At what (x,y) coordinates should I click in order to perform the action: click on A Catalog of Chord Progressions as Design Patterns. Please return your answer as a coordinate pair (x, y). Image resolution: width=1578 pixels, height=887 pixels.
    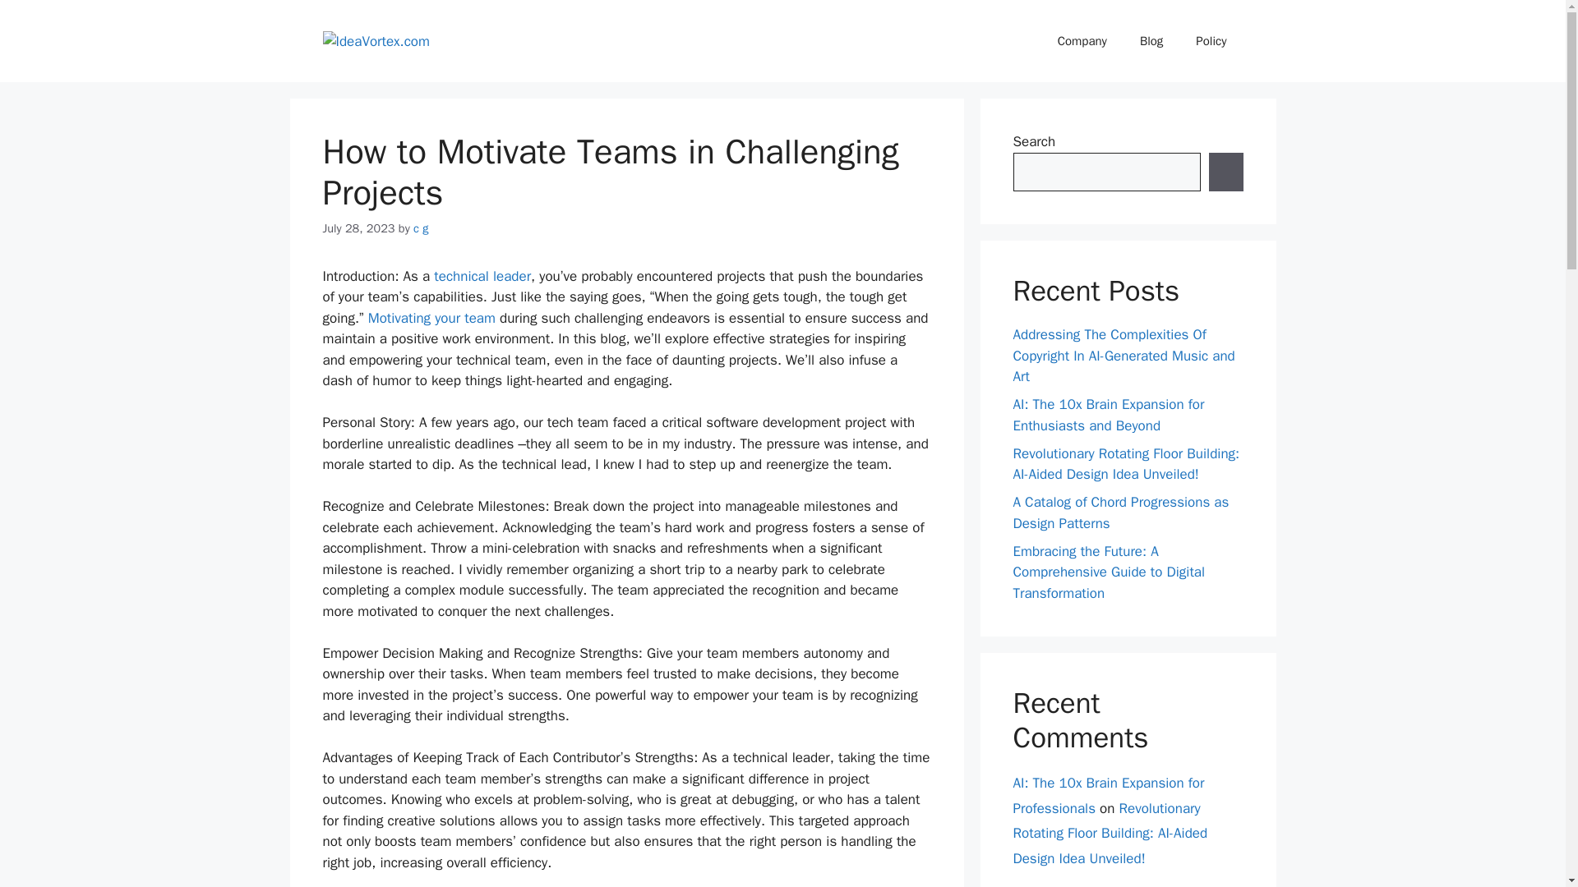
    Looking at the image, I should click on (1121, 512).